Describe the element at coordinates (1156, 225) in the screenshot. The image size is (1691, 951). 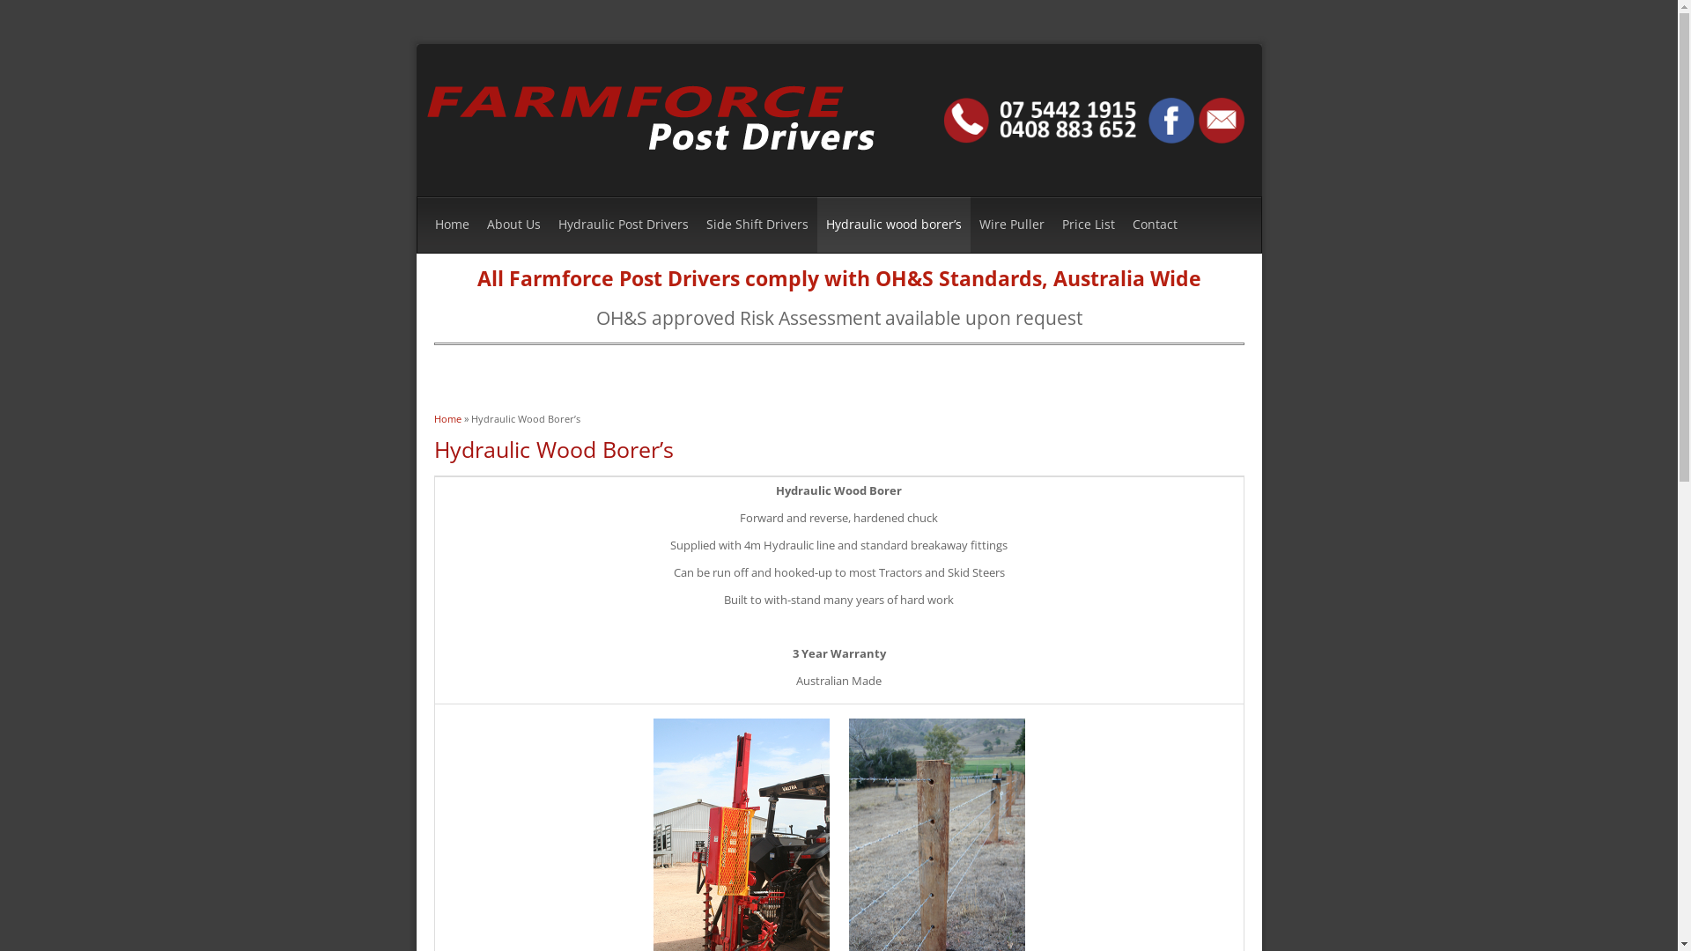
I see `Contact` at that location.